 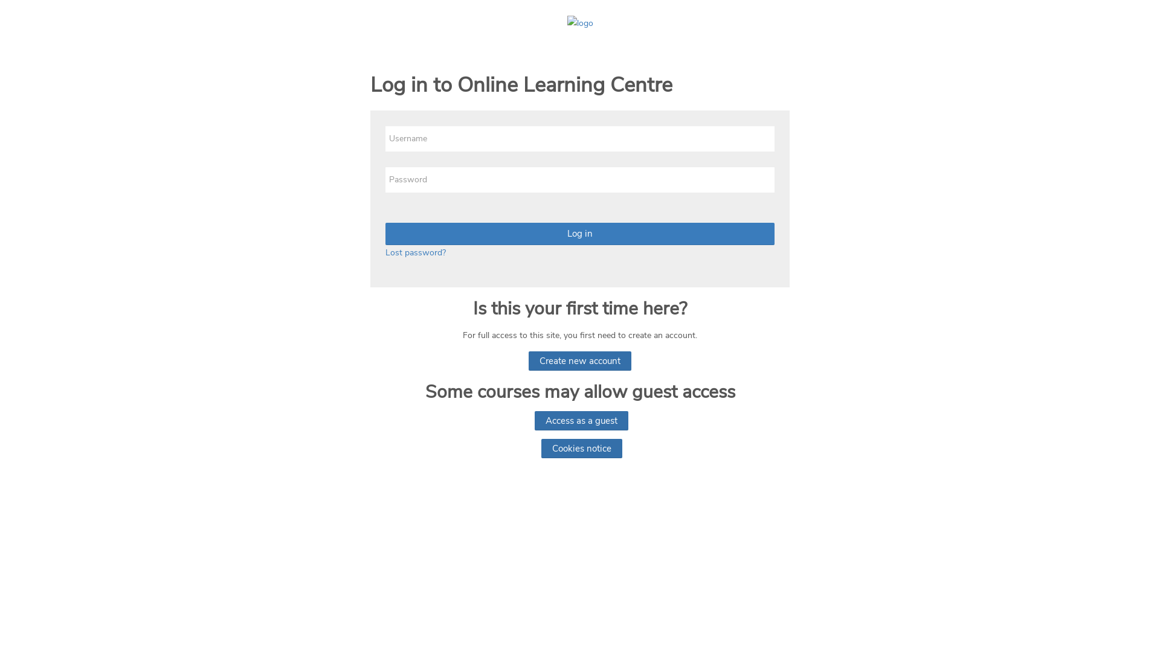 I want to click on Home, so click(x=580, y=23).